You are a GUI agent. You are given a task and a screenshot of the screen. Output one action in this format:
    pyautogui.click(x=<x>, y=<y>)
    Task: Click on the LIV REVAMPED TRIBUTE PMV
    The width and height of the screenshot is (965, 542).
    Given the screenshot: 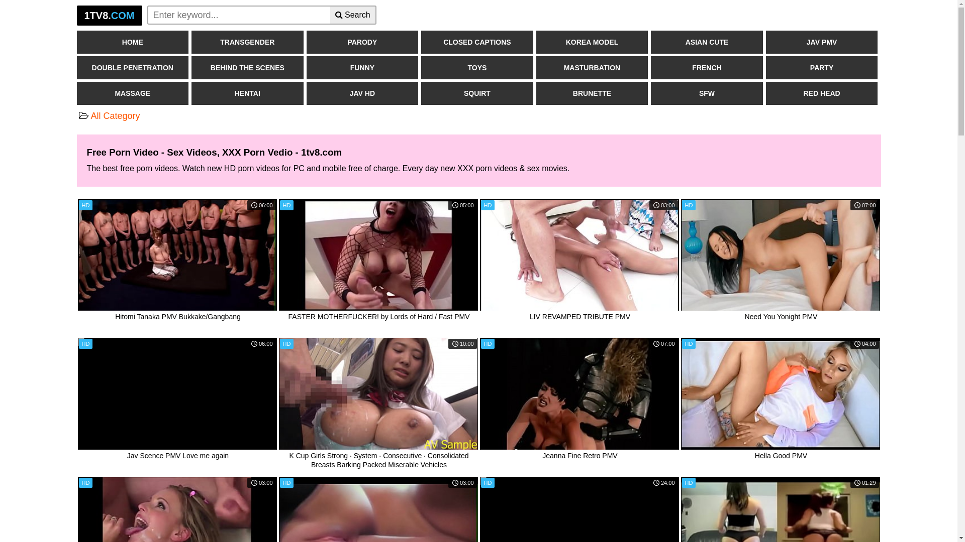 What is the action you would take?
    pyautogui.click(x=580, y=317)
    